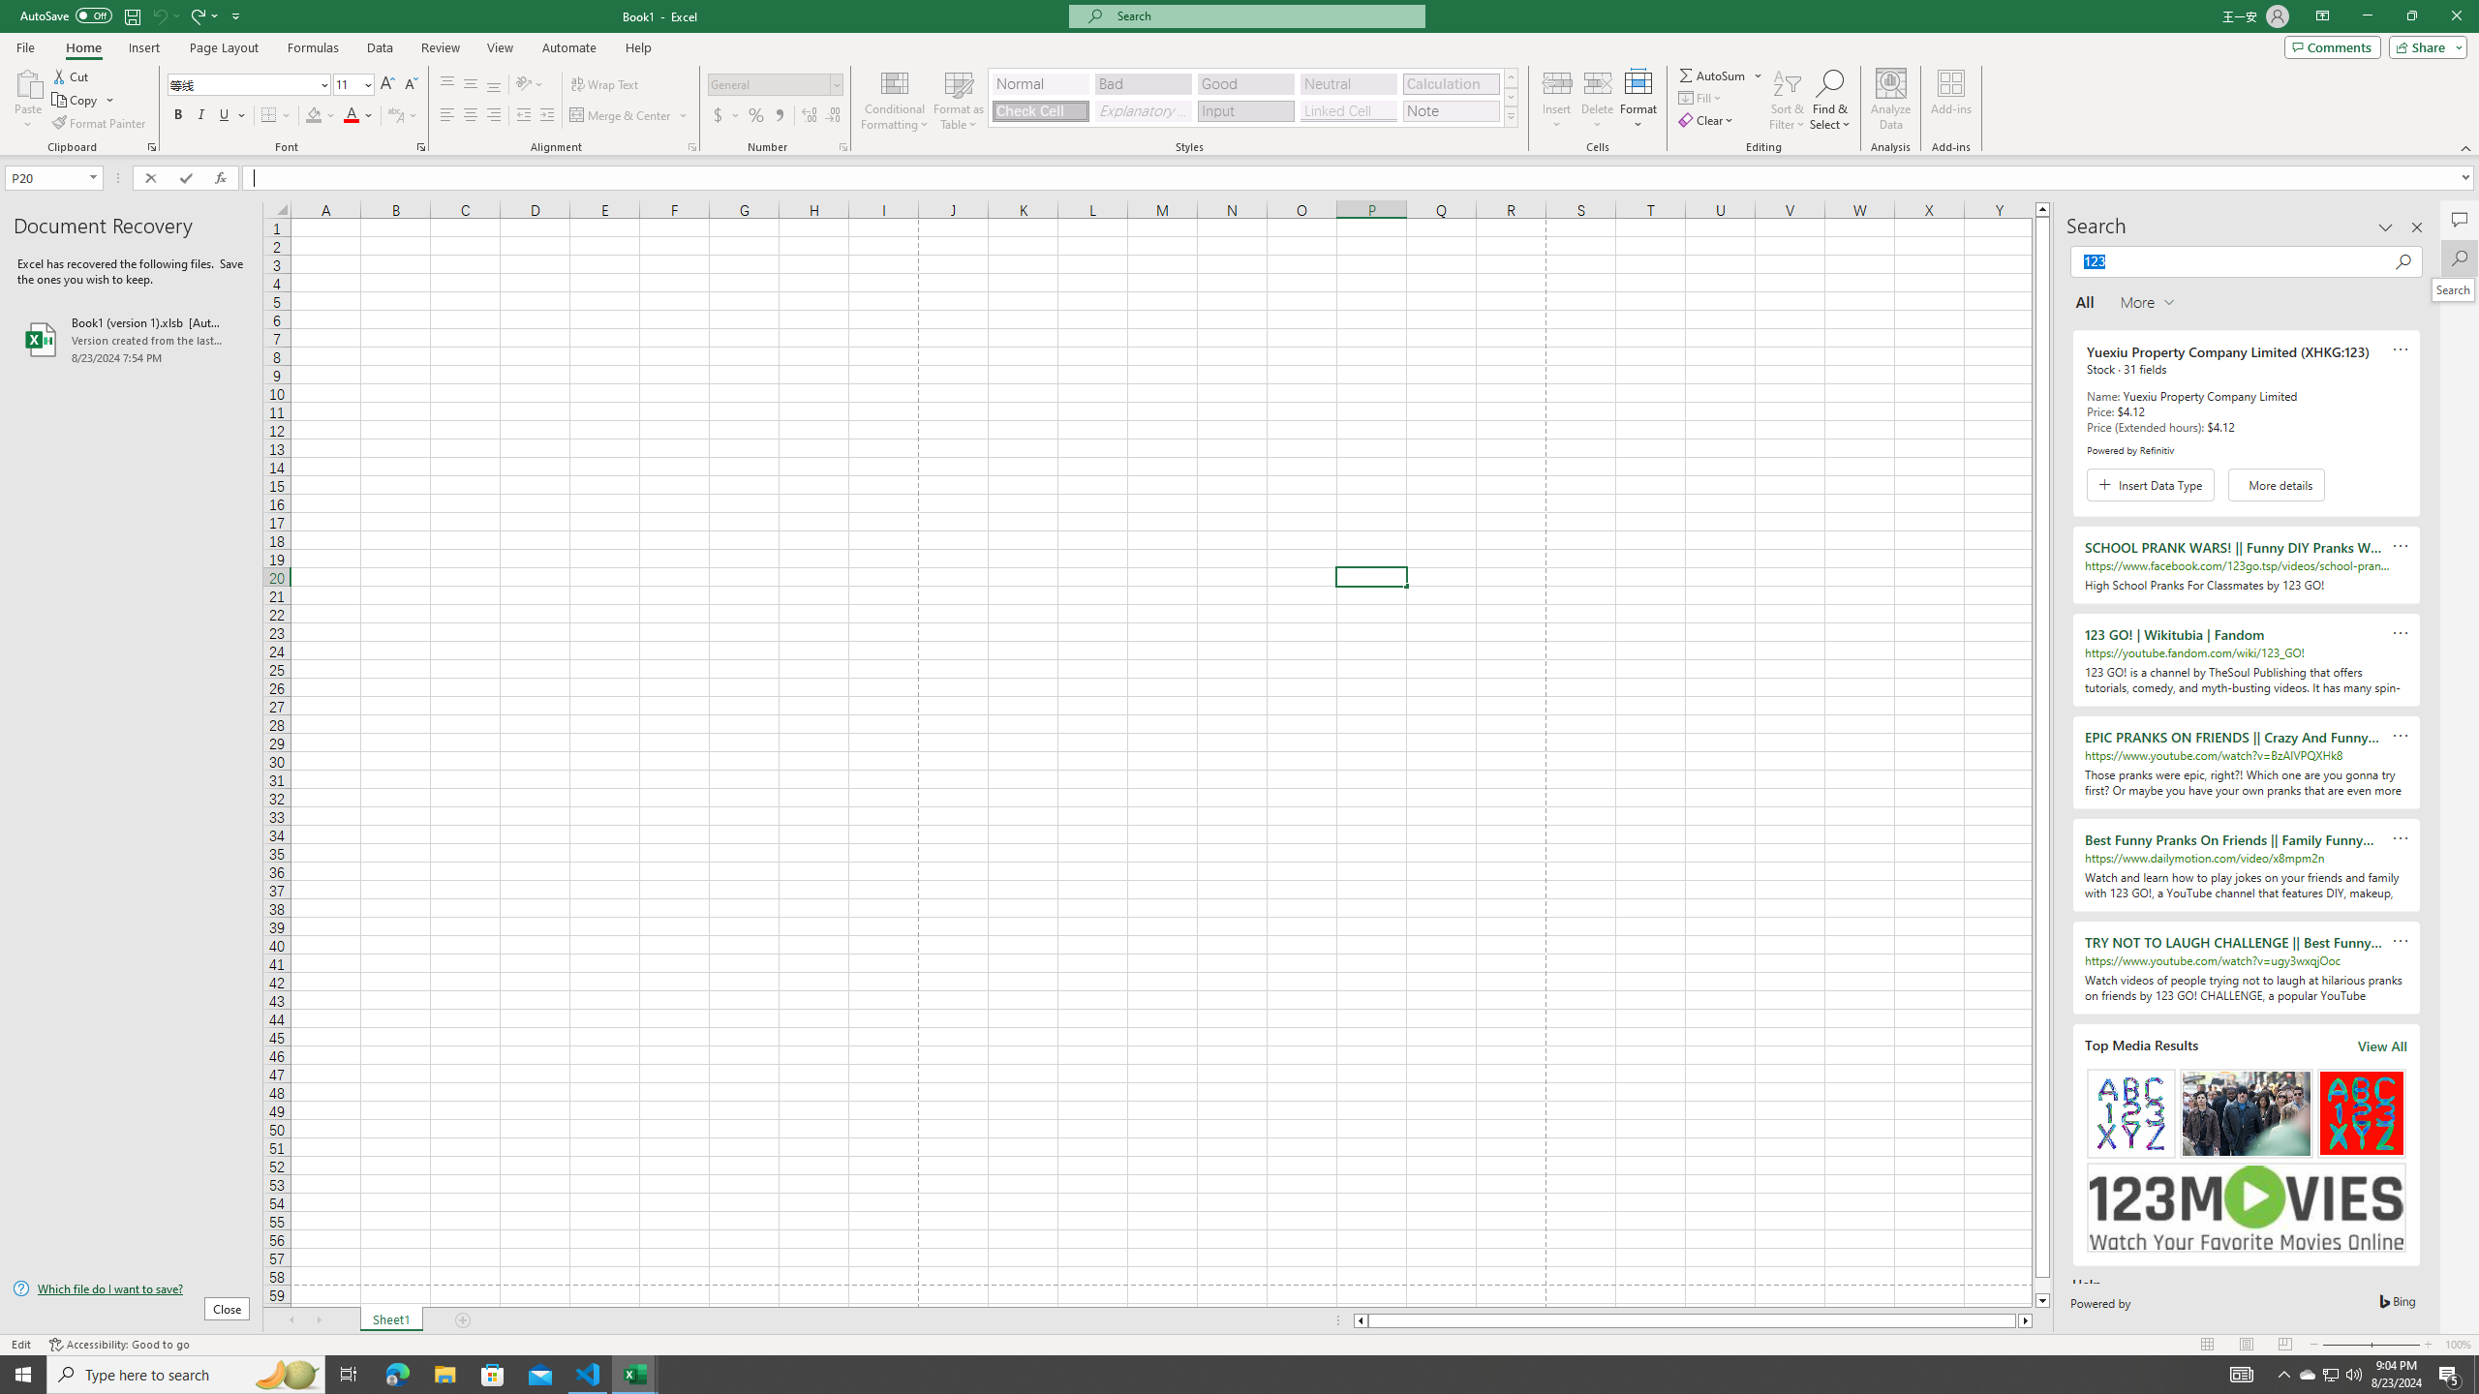 This screenshot has width=2479, height=1394. What do you see at coordinates (895, 100) in the screenshot?
I see `Conditional Formatting` at bounding box center [895, 100].